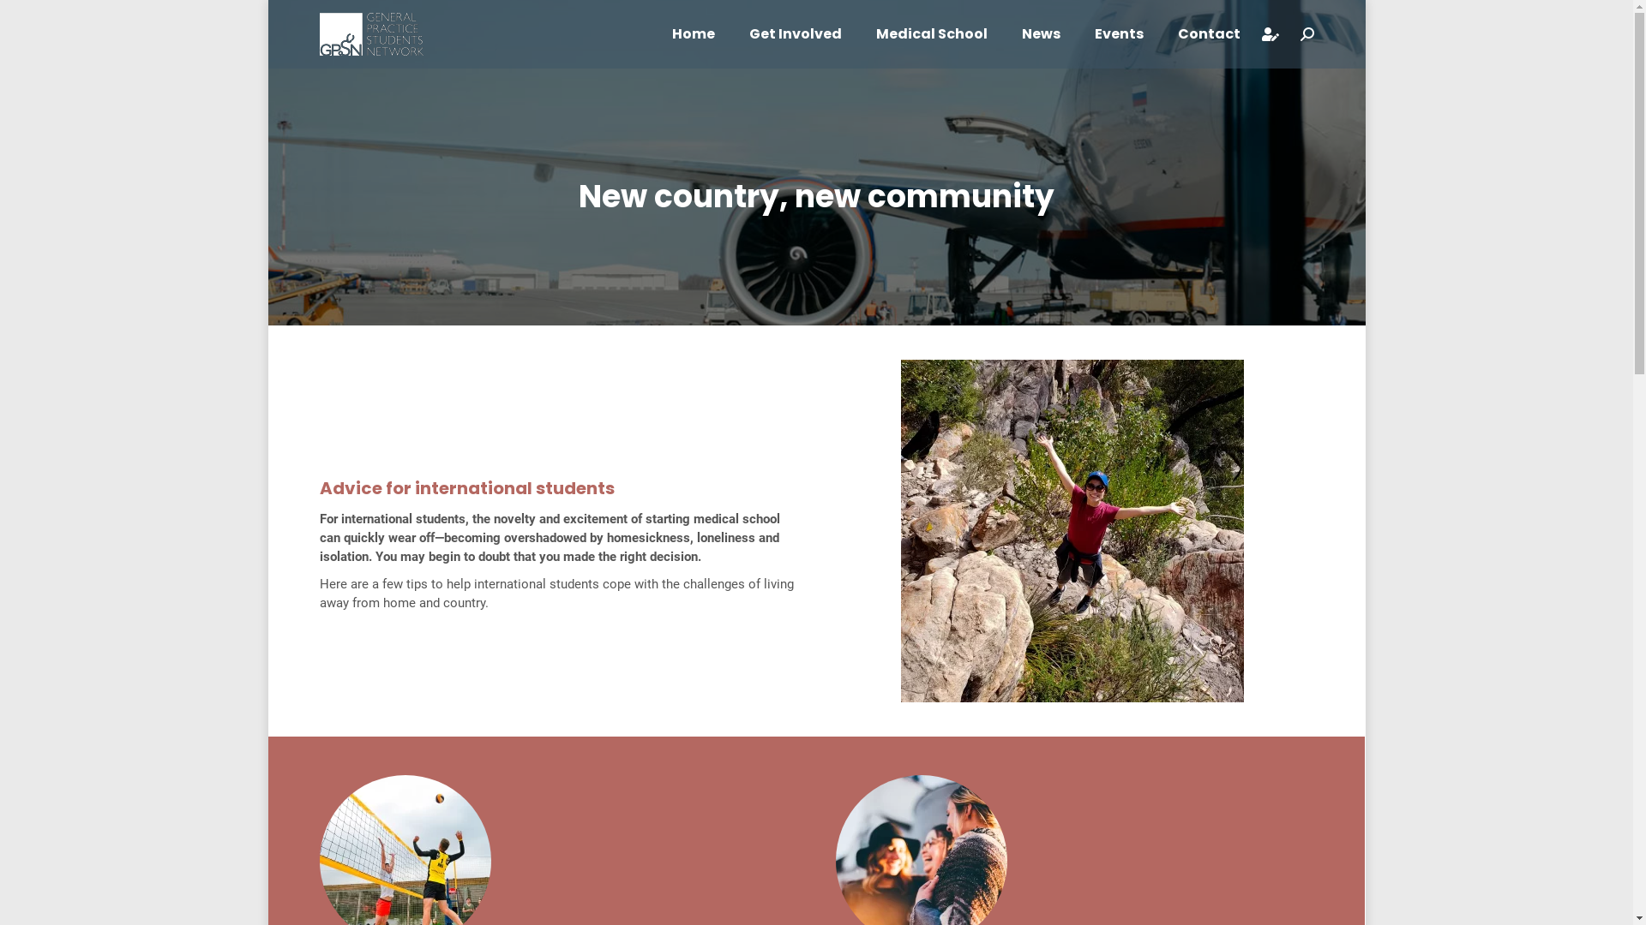 The width and height of the screenshot is (1646, 925). I want to click on News, so click(1041, 34).